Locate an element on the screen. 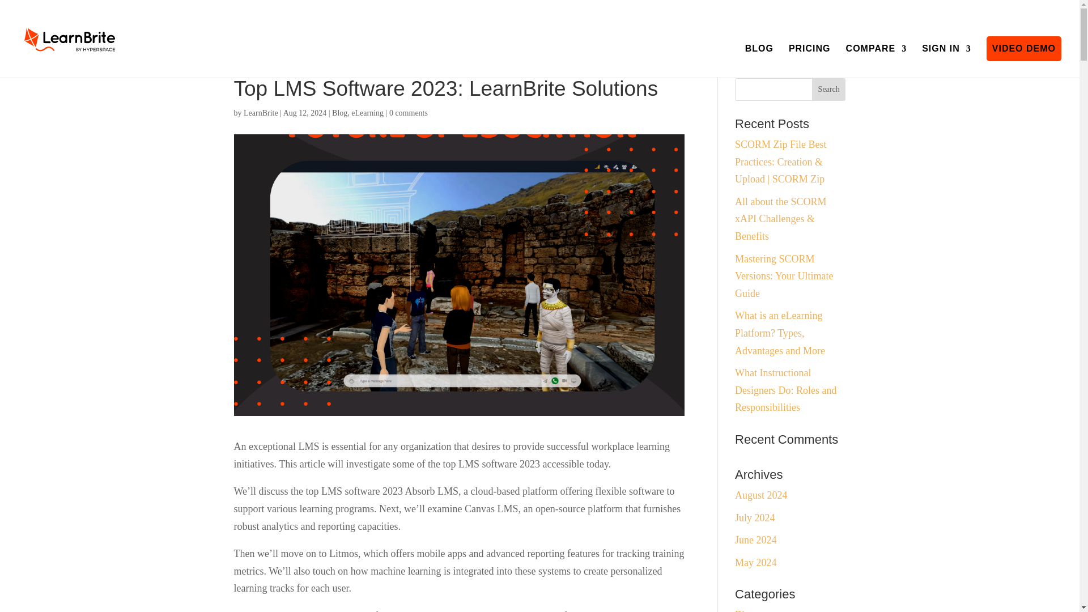 The height and width of the screenshot is (612, 1088). Blog is located at coordinates (339, 113).